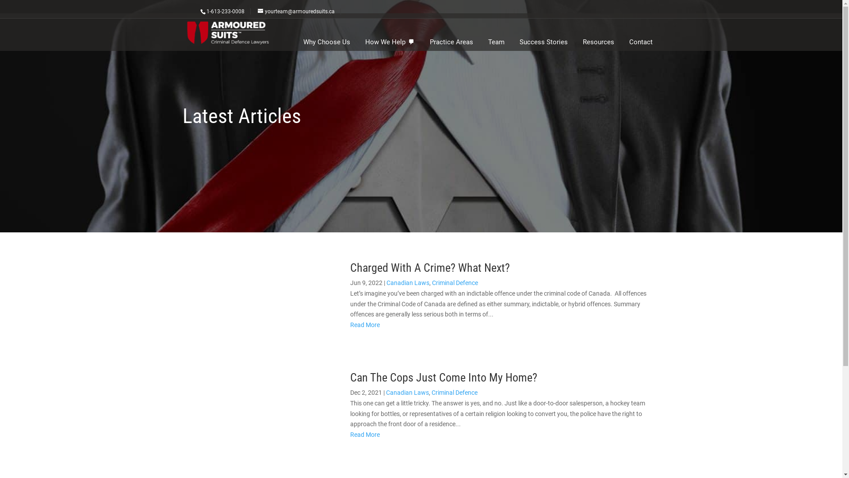 This screenshot has width=849, height=478. What do you see at coordinates (496, 42) in the screenshot?
I see `Team` at bounding box center [496, 42].